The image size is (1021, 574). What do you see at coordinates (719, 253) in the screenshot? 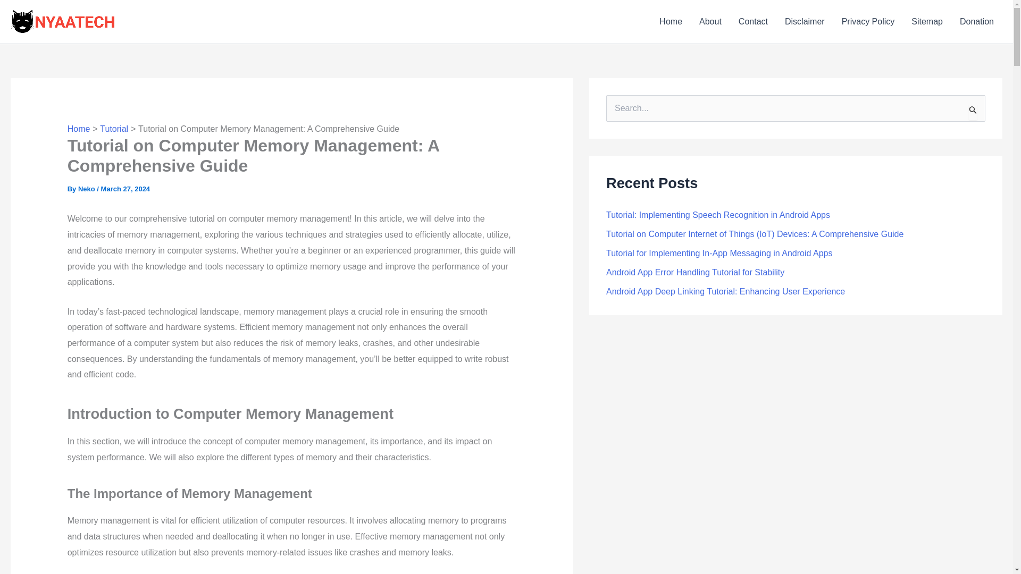
I see `Tutorial for Implementing In-App Messaging in Android Apps` at bounding box center [719, 253].